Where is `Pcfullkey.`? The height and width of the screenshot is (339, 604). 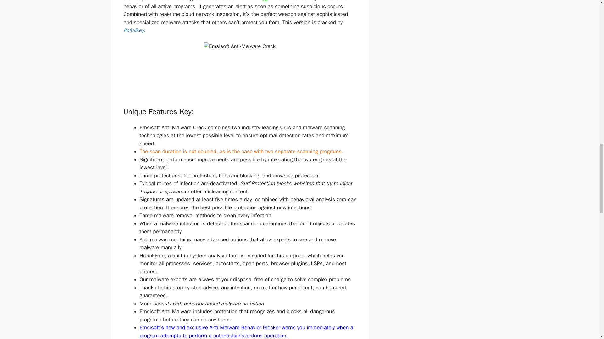
Pcfullkey. is located at coordinates (134, 30).